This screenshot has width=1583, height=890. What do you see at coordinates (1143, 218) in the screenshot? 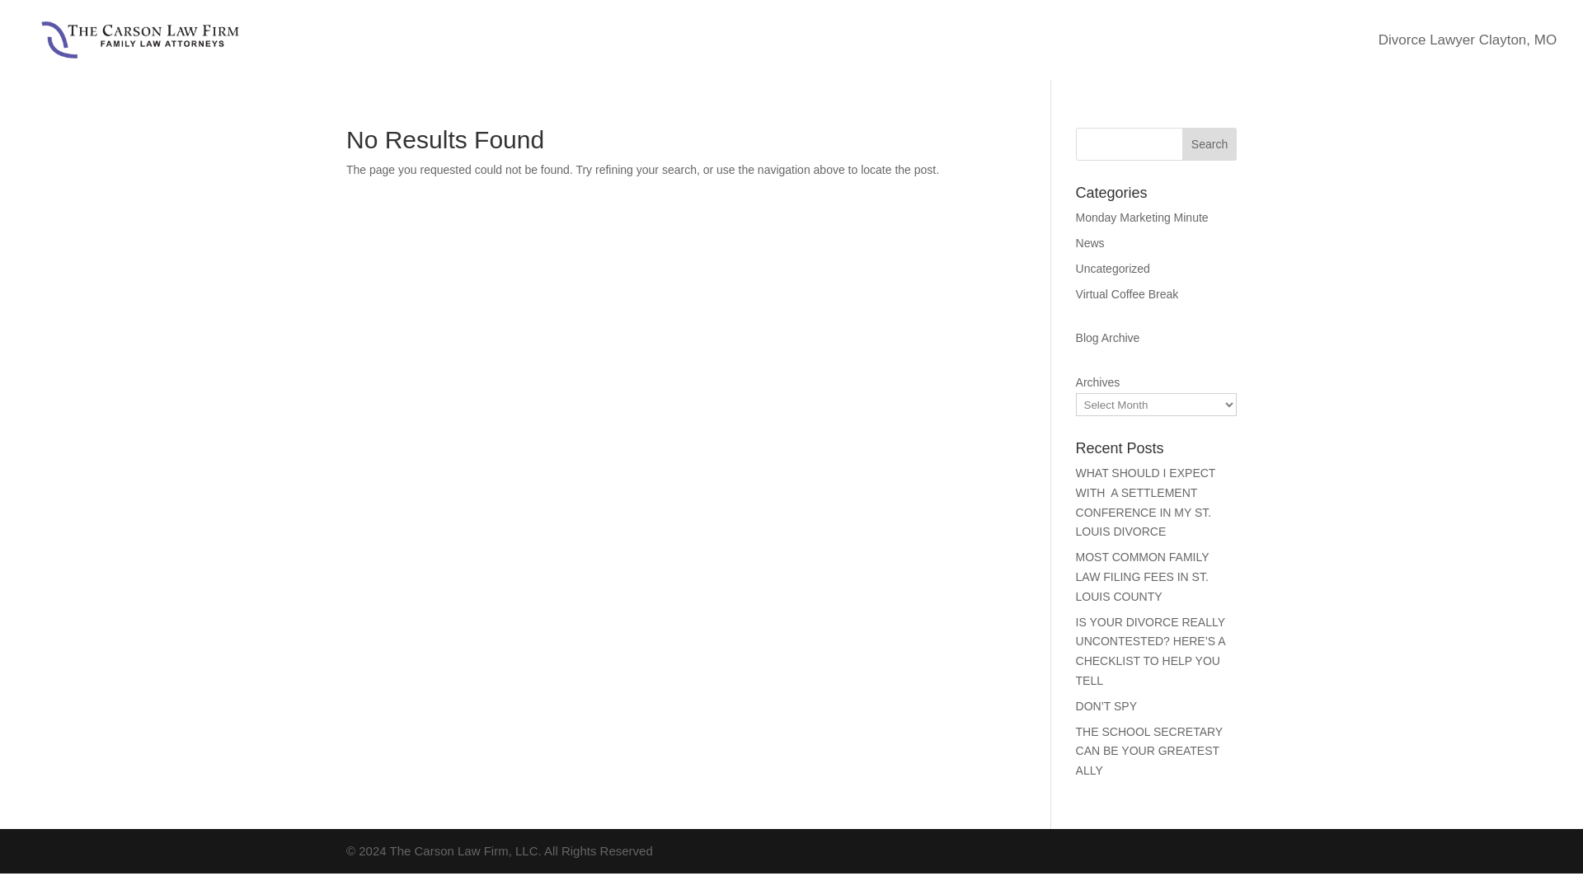
I see `Monday Marketing Minute` at bounding box center [1143, 218].